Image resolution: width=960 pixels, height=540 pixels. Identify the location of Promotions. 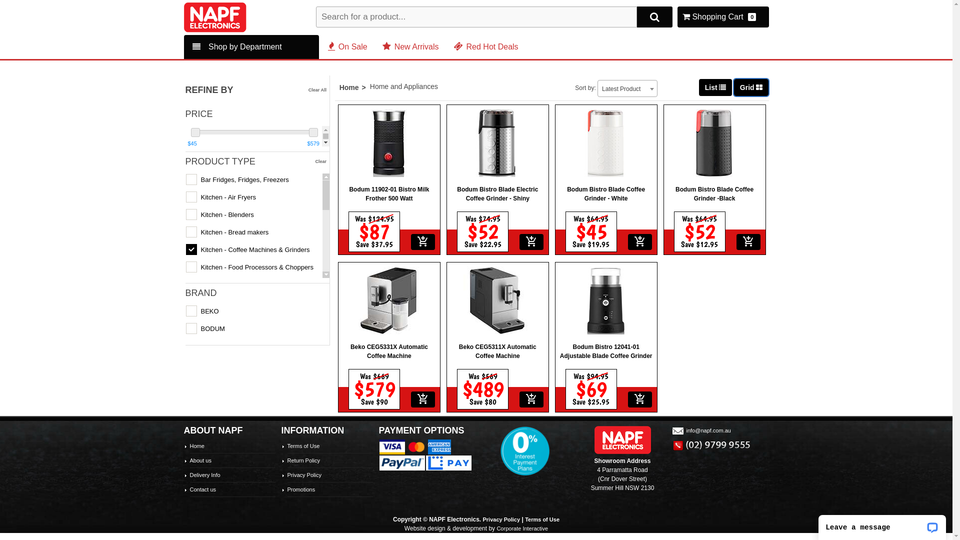
(301, 489).